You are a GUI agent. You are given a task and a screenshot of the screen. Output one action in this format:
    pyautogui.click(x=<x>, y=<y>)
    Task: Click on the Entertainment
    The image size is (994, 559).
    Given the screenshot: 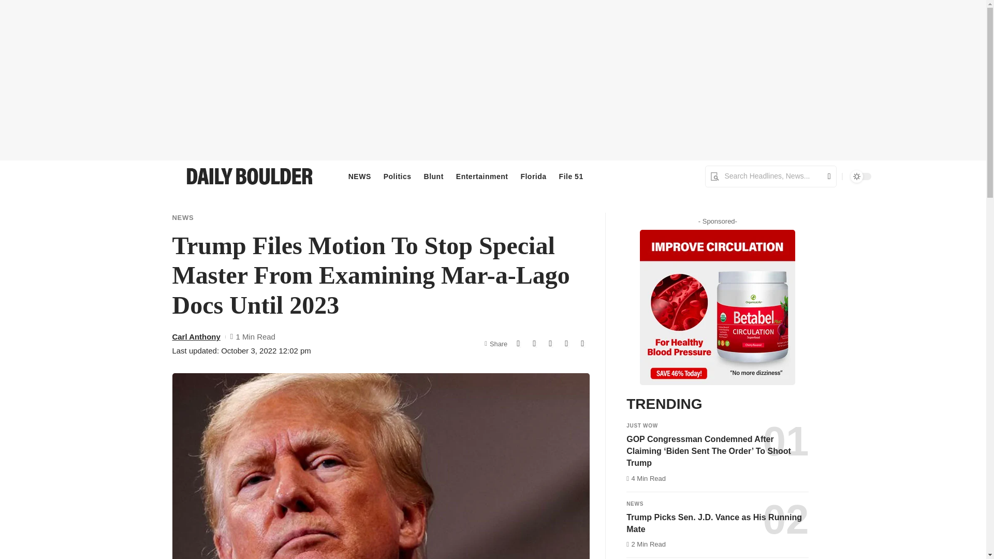 What is the action you would take?
    pyautogui.click(x=483, y=176)
    